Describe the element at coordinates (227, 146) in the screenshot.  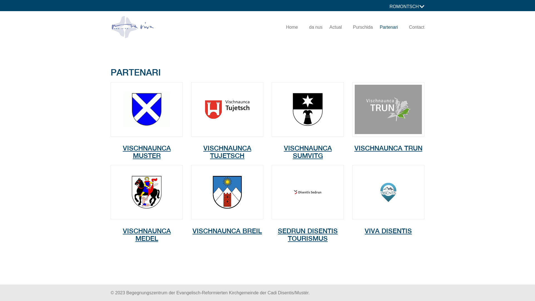
I see `VISCHNAUNCA TUJETSCH` at that location.